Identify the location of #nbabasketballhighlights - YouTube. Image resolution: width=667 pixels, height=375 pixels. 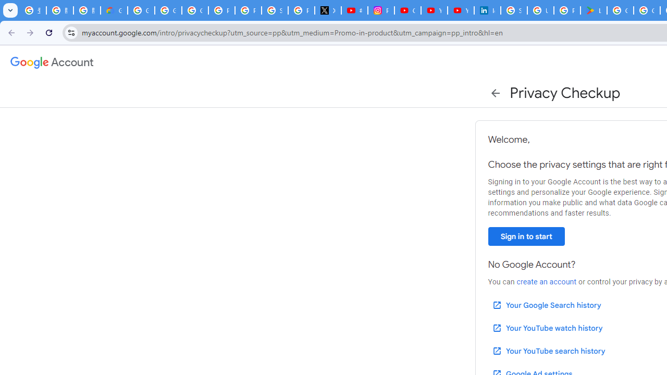
(354, 10).